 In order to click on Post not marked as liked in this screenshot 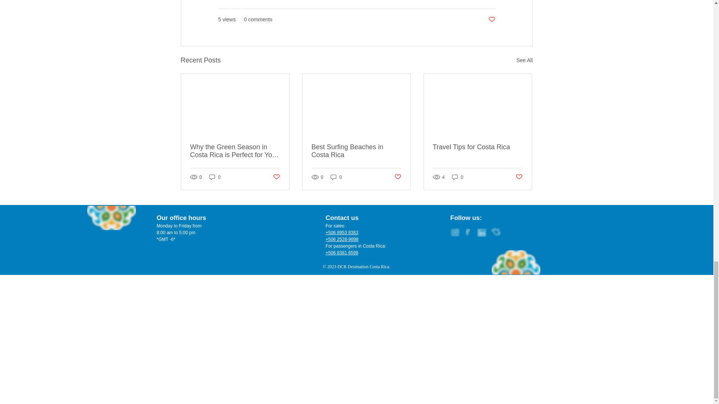, I will do `click(398, 177)`.